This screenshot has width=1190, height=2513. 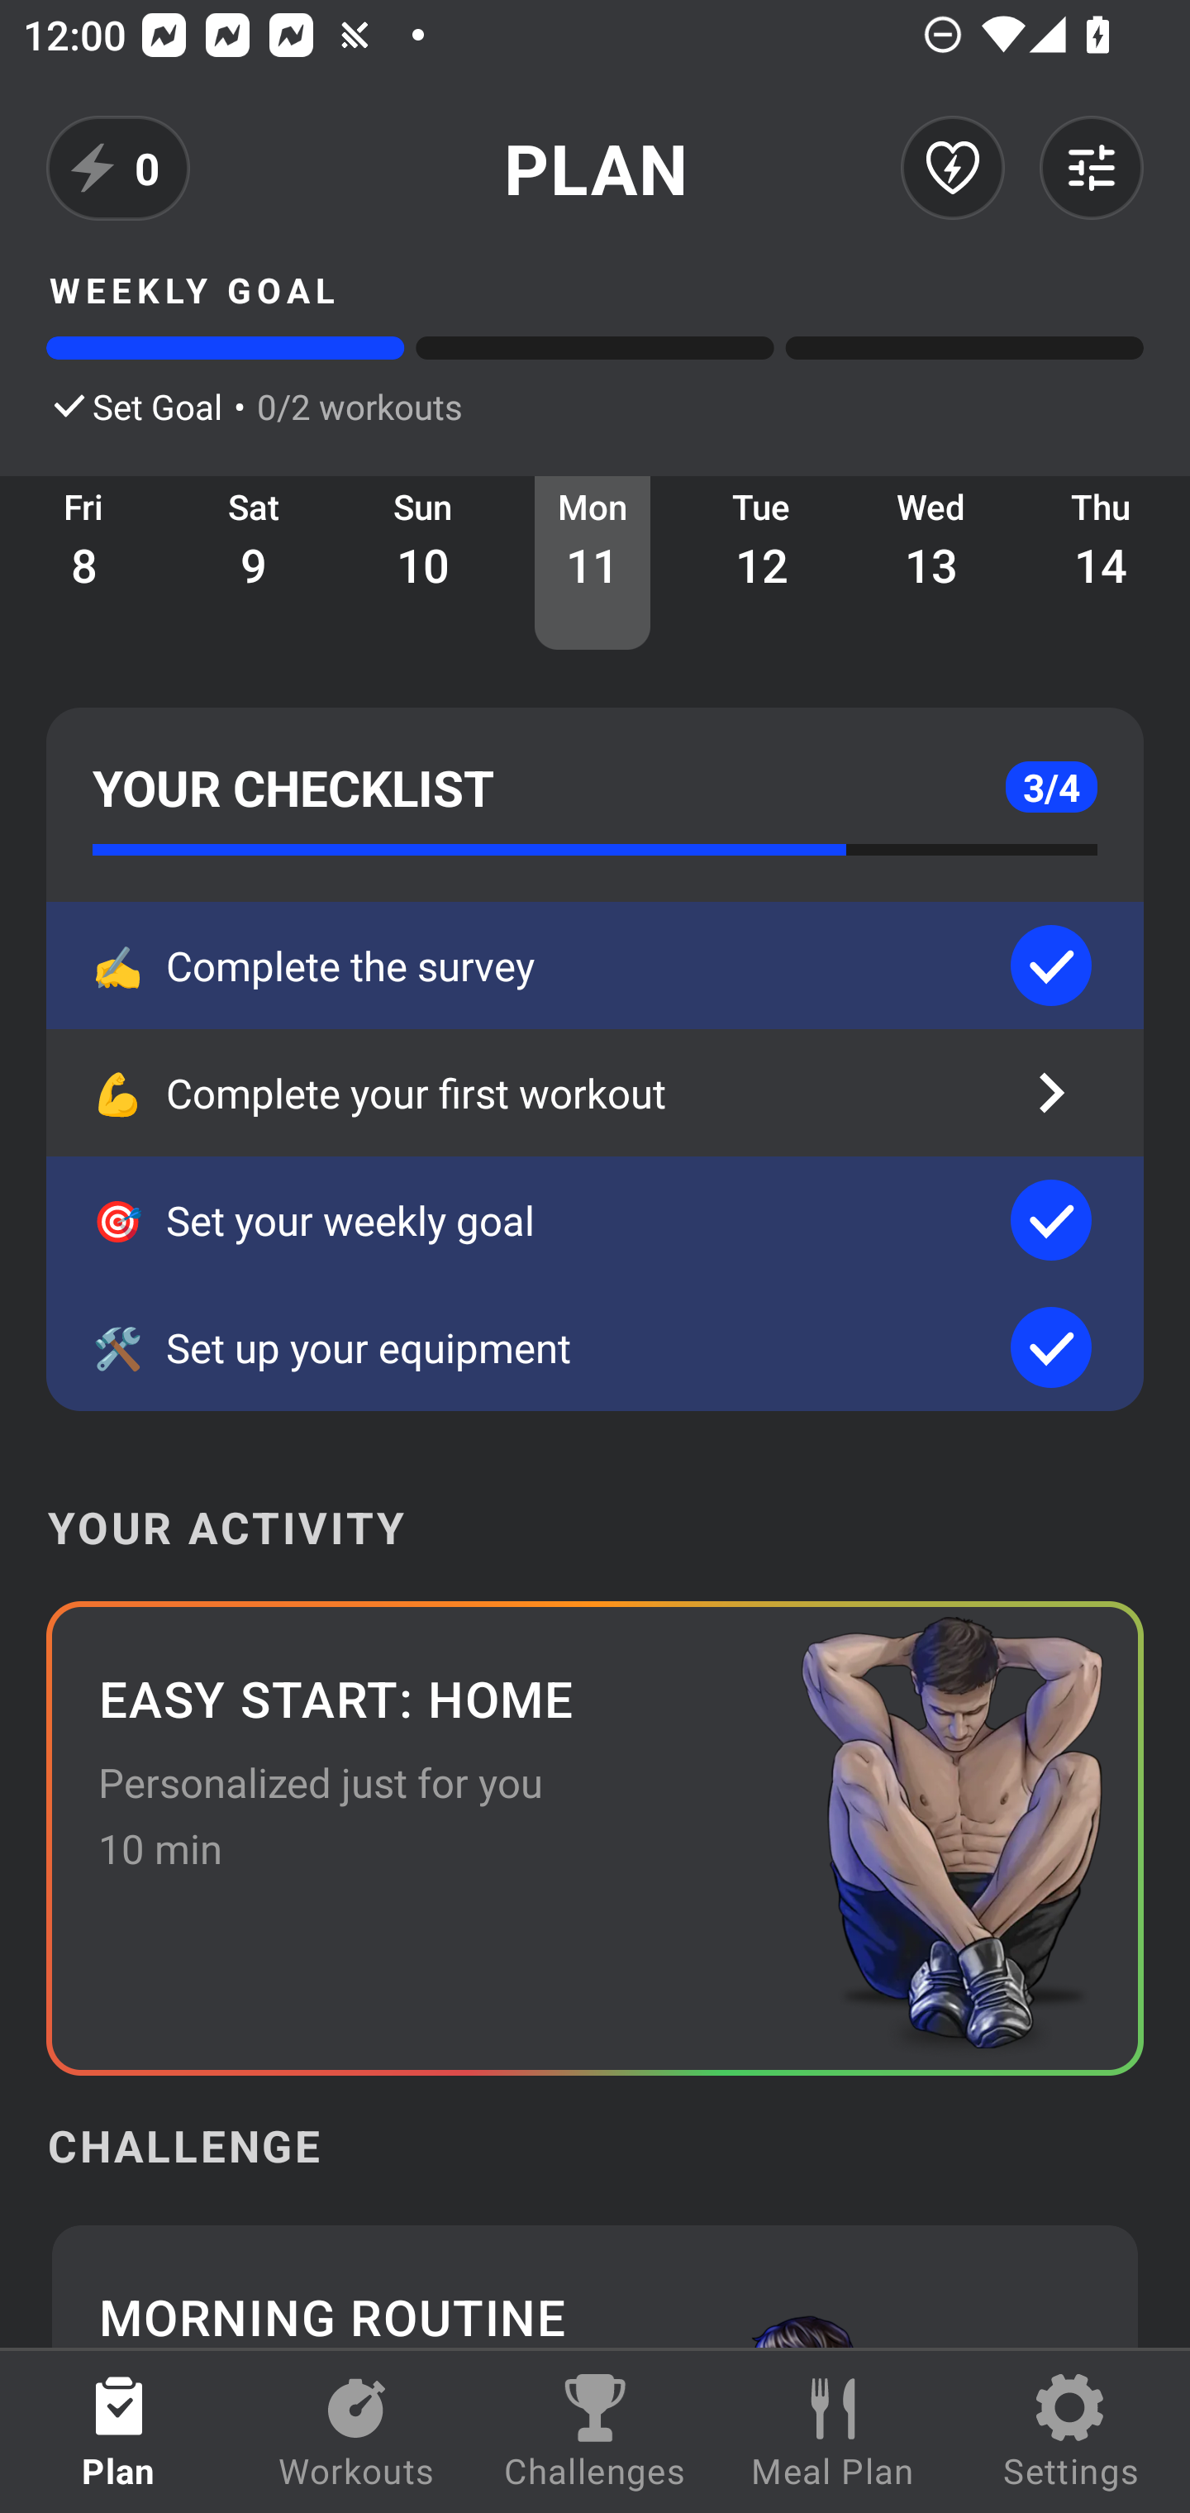 I want to click on Sun 10, so click(x=423, y=562).